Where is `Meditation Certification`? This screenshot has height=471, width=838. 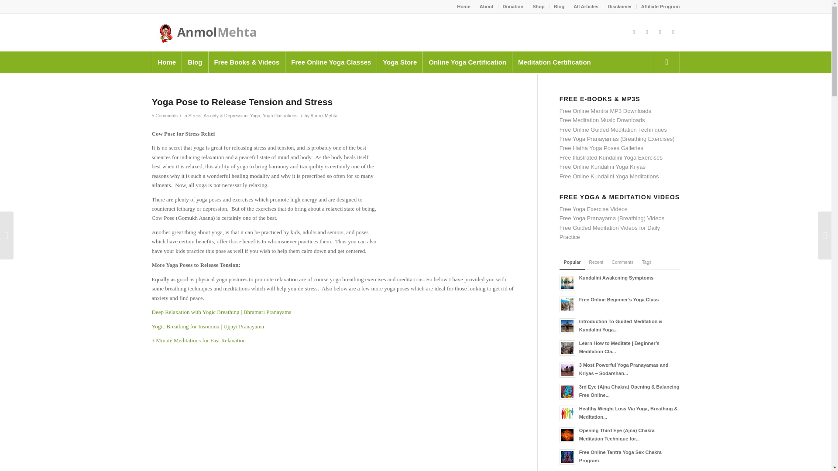
Meditation Certification is located at coordinates (554, 62).